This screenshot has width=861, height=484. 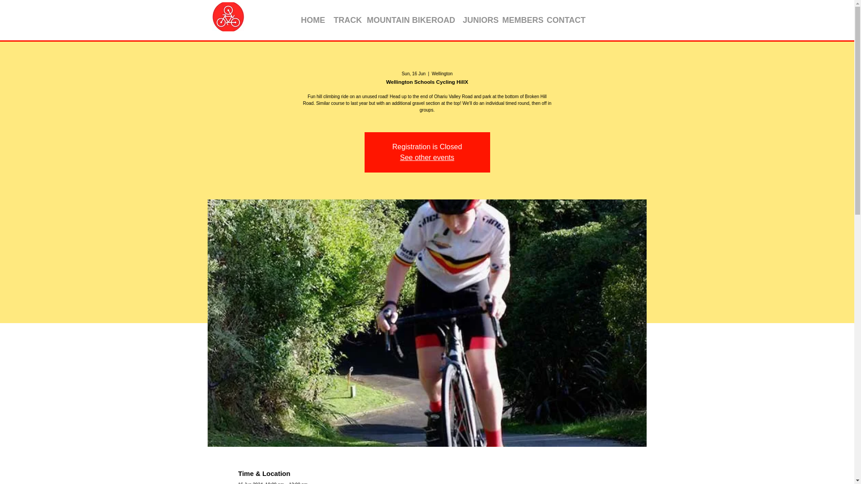 I want to click on Red Logo.jpg, so click(x=228, y=17).